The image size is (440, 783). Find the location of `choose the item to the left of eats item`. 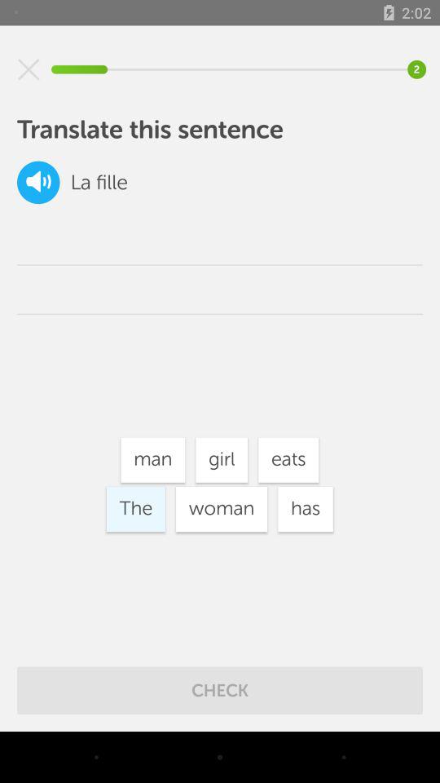

choose the item to the left of eats item is located at coordinates (222, 460).